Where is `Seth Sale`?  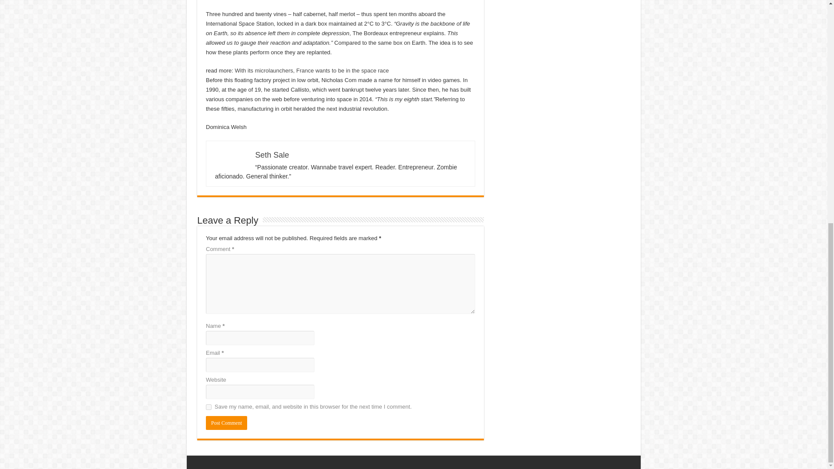 Seth Sale is located at coordinates (272, 155).